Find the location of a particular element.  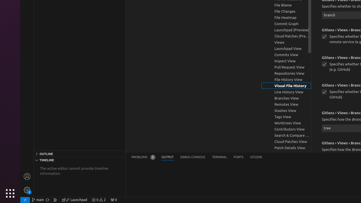

Cloud Patches View, group is located at coordinates (286, 142).